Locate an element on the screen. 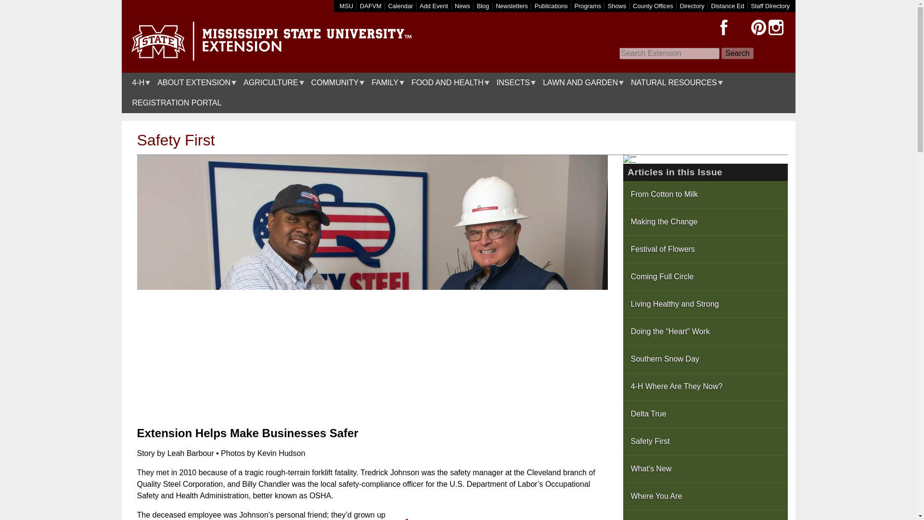 This screenshot has width=924, height=520. Staff Directory is located at coordinates (770, 6).